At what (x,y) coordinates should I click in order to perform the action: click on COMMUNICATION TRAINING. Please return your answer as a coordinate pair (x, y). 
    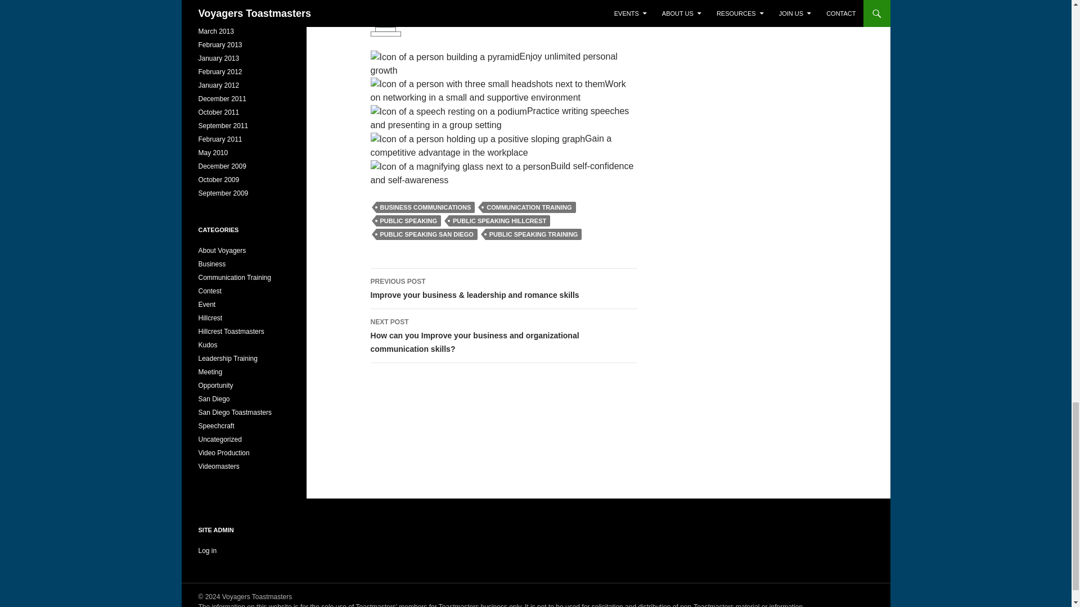
    Looking at the image, I should click on (529, 207).